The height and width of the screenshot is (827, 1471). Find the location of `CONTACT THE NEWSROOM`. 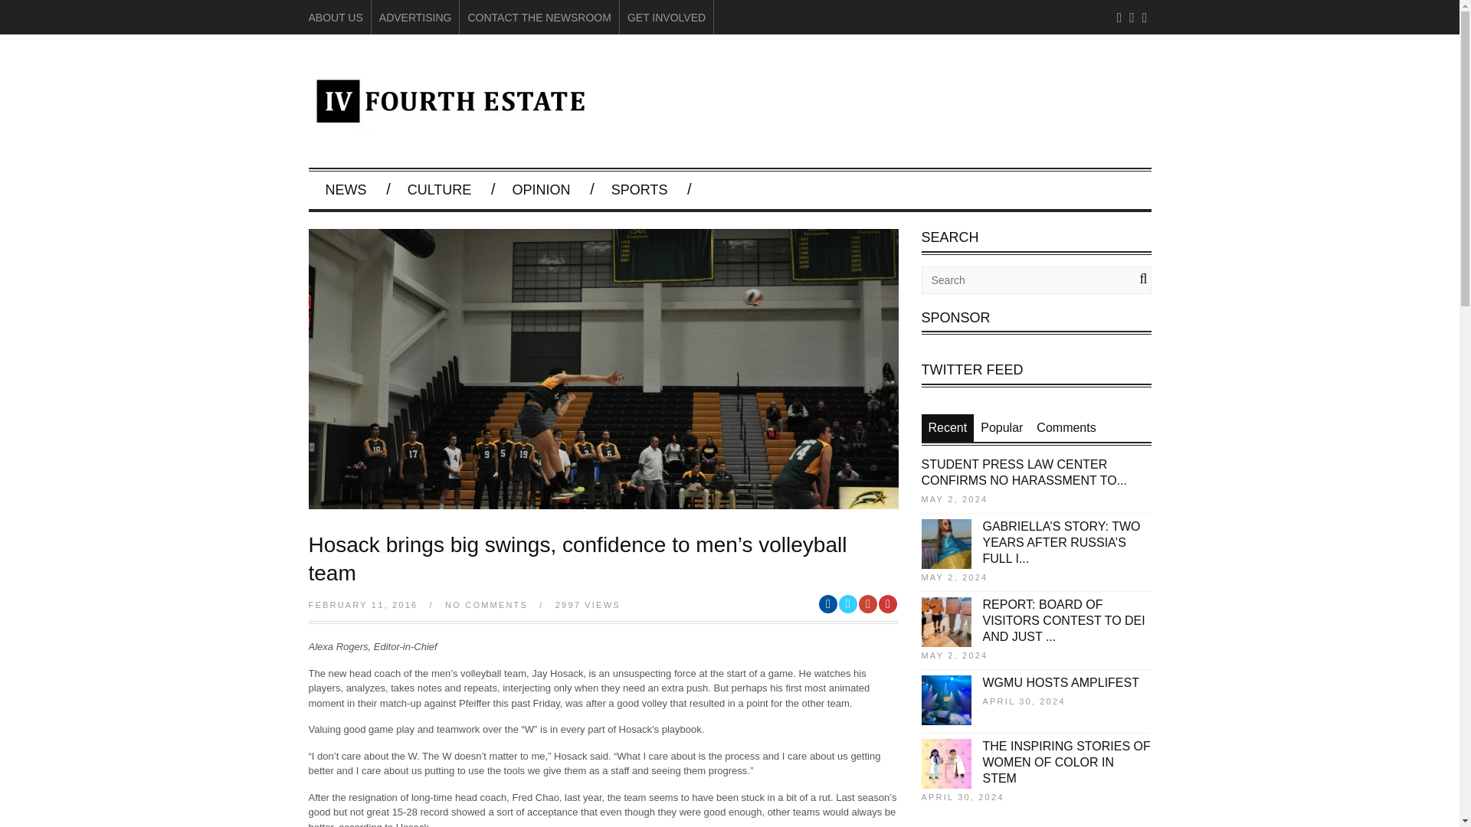

CONTACT THE NEWSROOM is located at coordinates (539, 17).